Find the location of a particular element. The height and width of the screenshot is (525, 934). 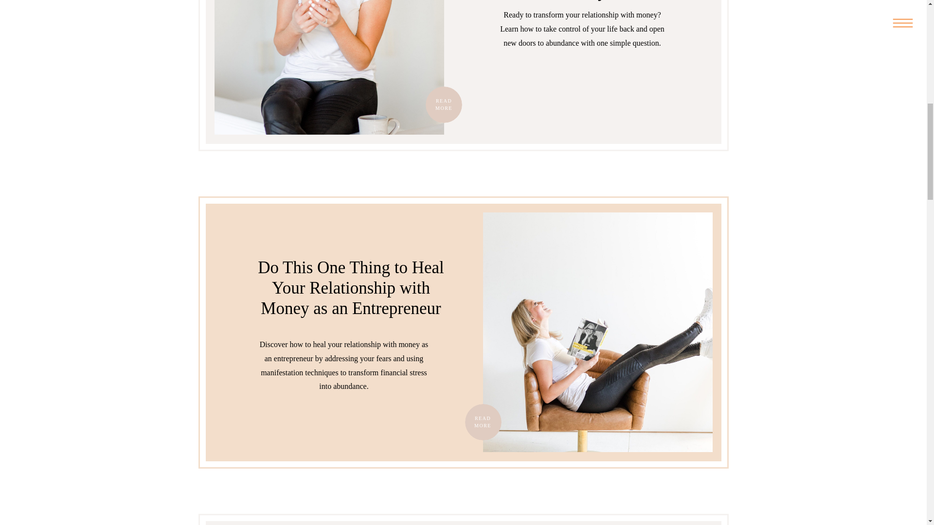

What The Universe Really Wants You To Know About Money is located at coordinates (444, 105).